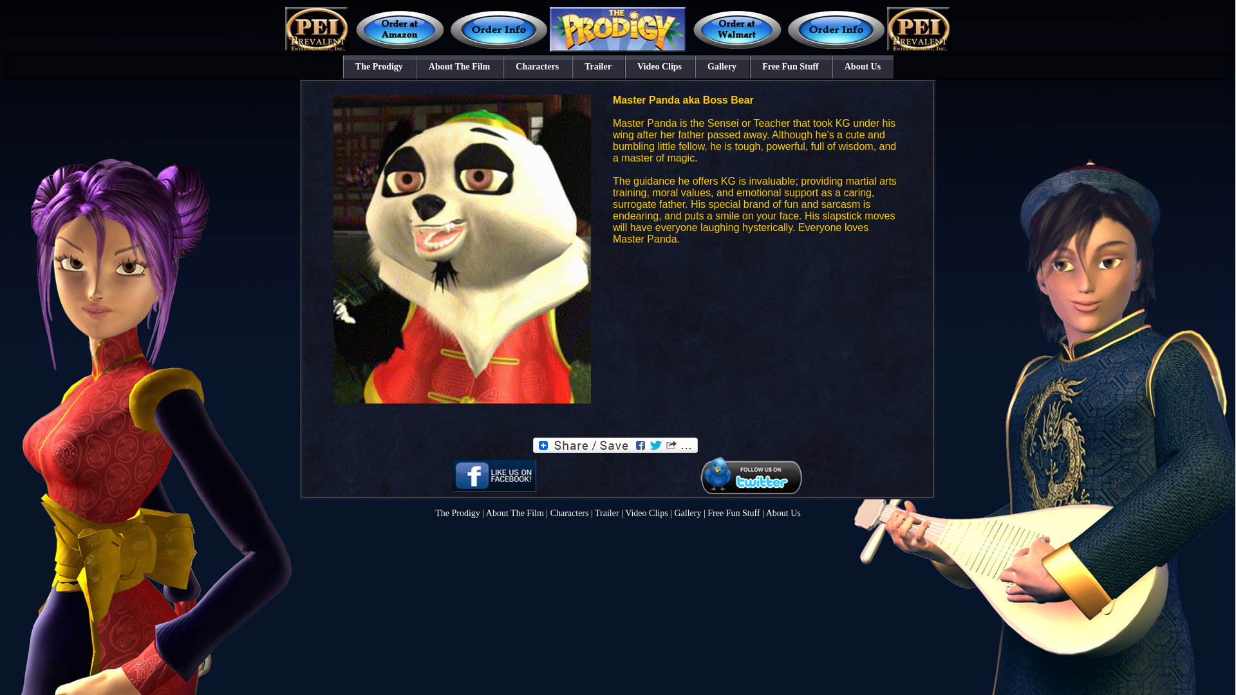  I want to click on Free Fun Stuff, so click(733, 512).